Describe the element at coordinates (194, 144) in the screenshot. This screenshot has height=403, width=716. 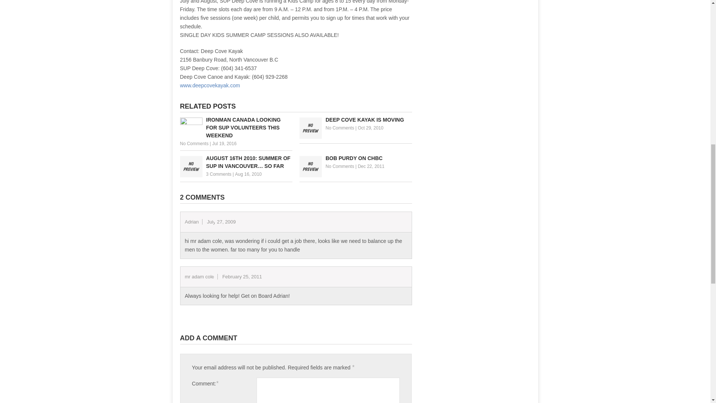
I see `No Comments` at that location.